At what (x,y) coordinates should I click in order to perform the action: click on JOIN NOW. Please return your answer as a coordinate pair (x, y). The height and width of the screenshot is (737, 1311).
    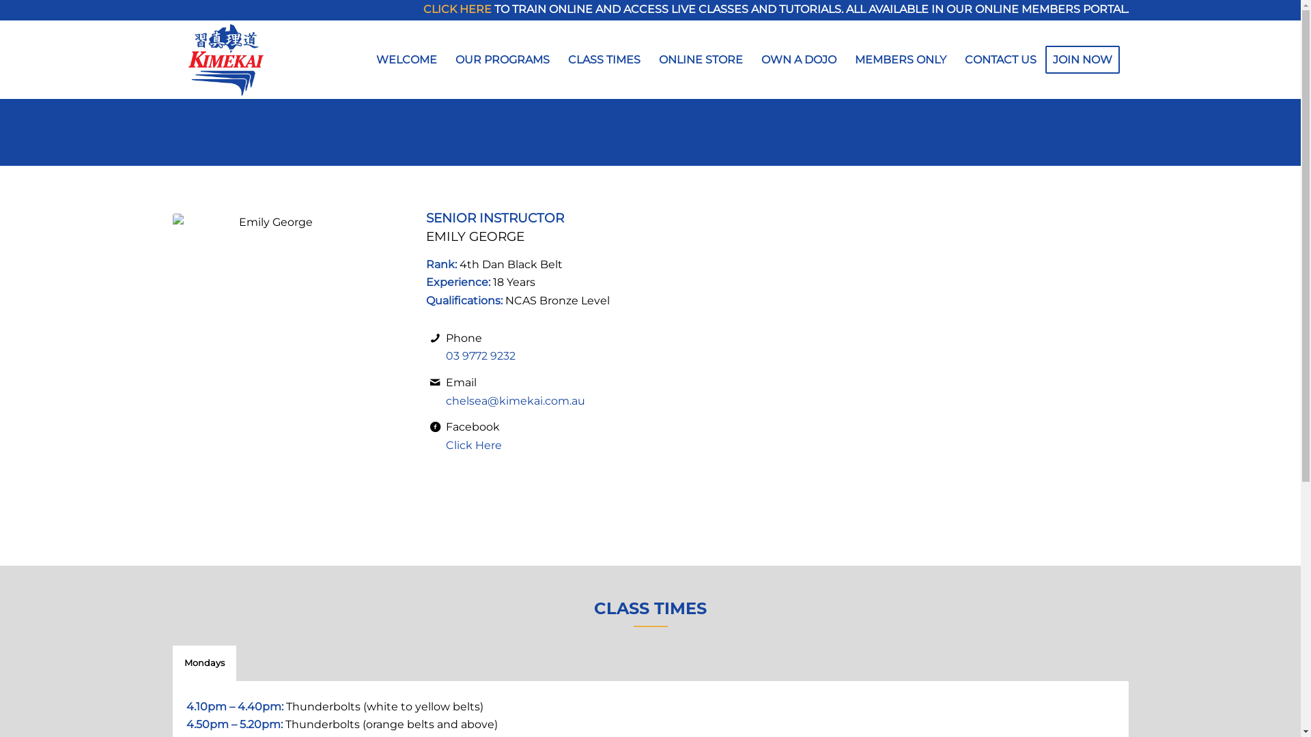
    Looking at the image, I should click on (1086, 60).